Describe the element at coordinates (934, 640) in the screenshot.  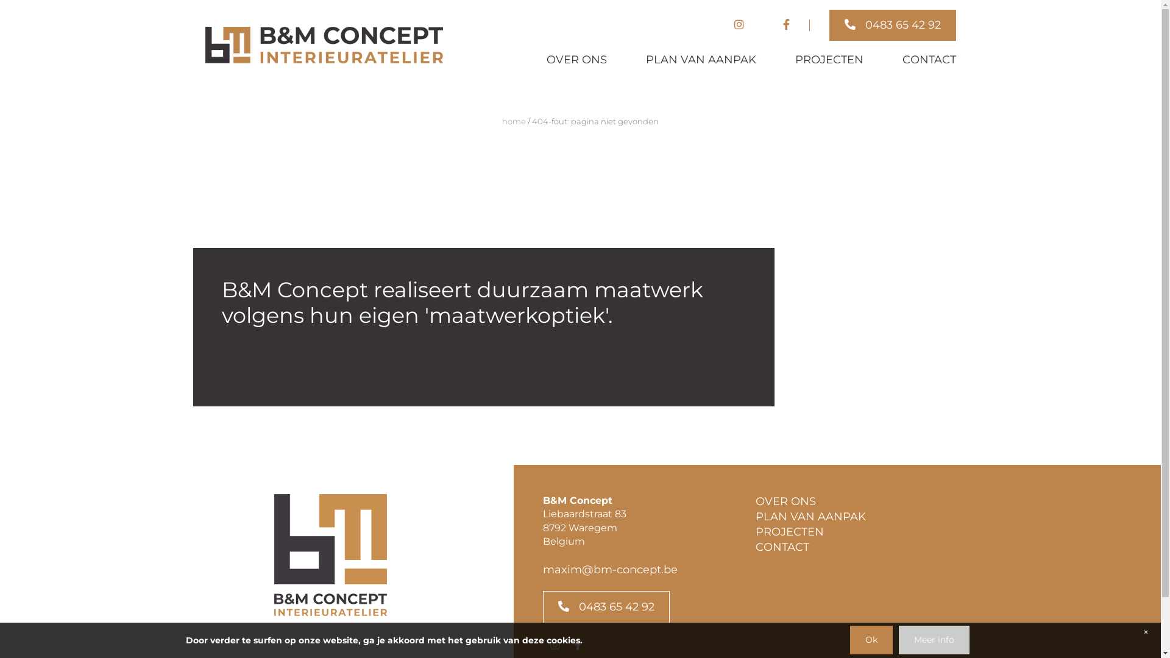
I see `Meer info` at that location.